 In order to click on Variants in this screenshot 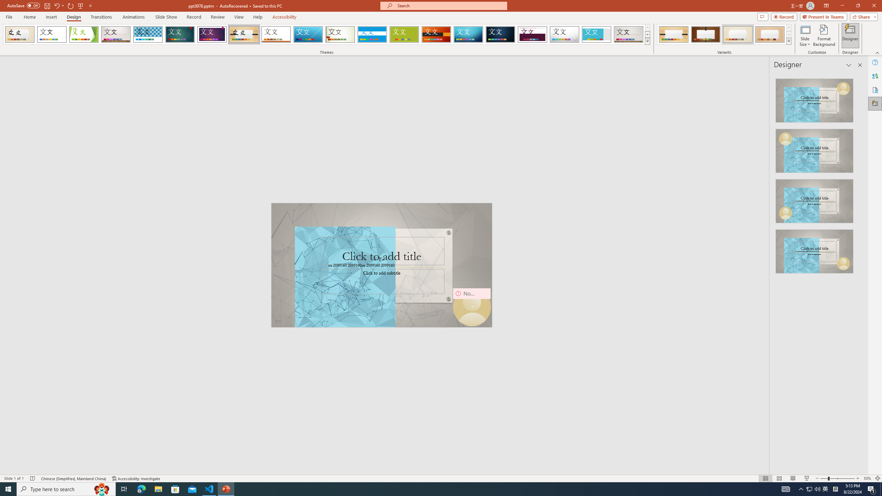, I will do `click(788, 41)`.